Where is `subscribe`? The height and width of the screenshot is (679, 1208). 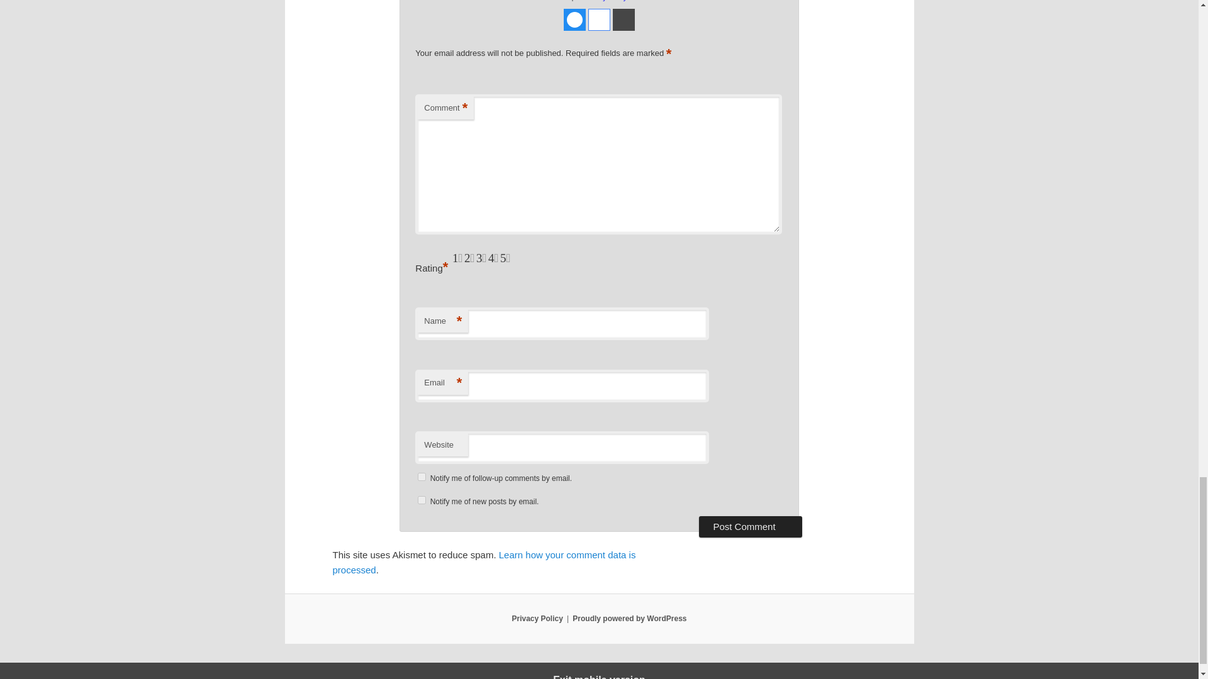 subscribe is located at coordinates (422, 477).